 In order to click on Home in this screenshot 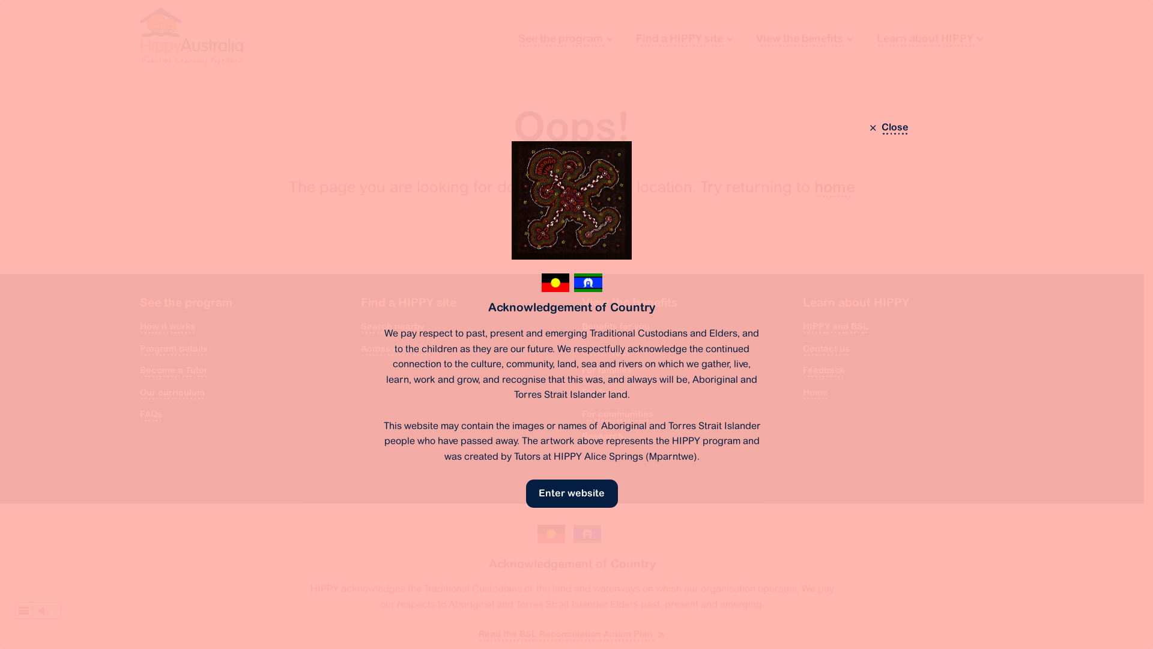, I will do `click(815, 393)`.